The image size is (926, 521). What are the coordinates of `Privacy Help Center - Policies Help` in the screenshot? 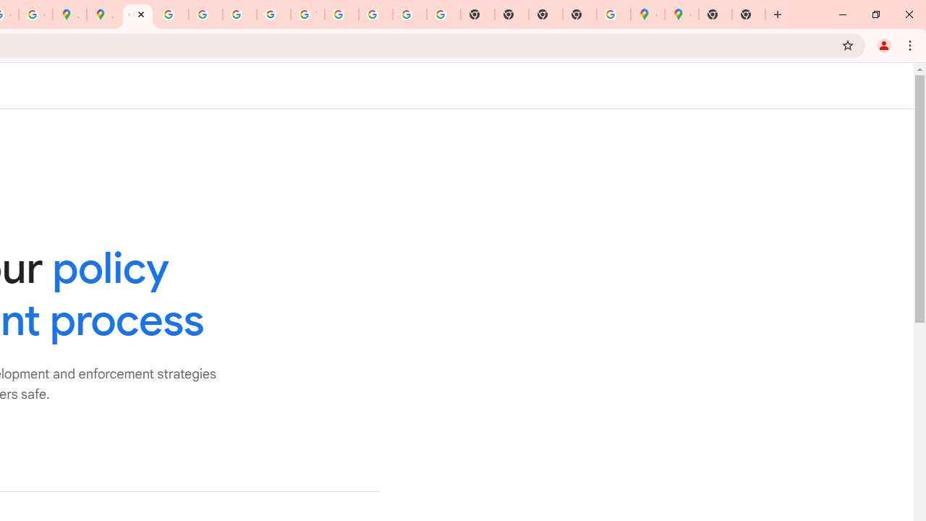 It's located at (171, 14).